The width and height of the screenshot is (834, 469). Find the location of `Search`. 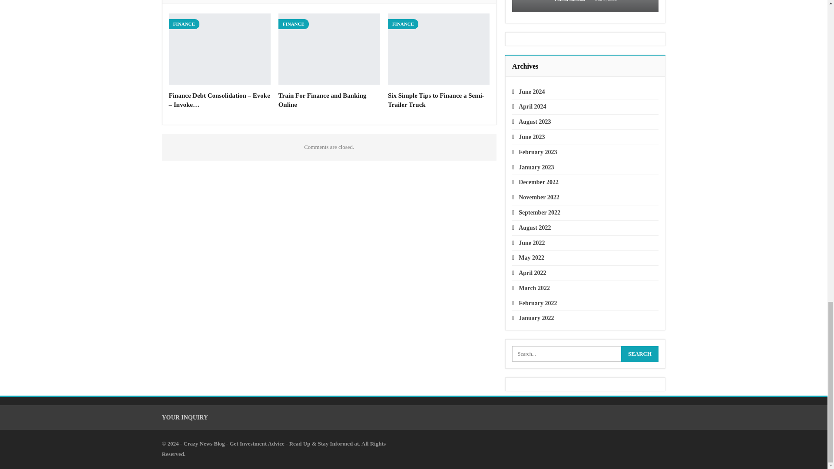

Search is located at coordinates (640, 353).